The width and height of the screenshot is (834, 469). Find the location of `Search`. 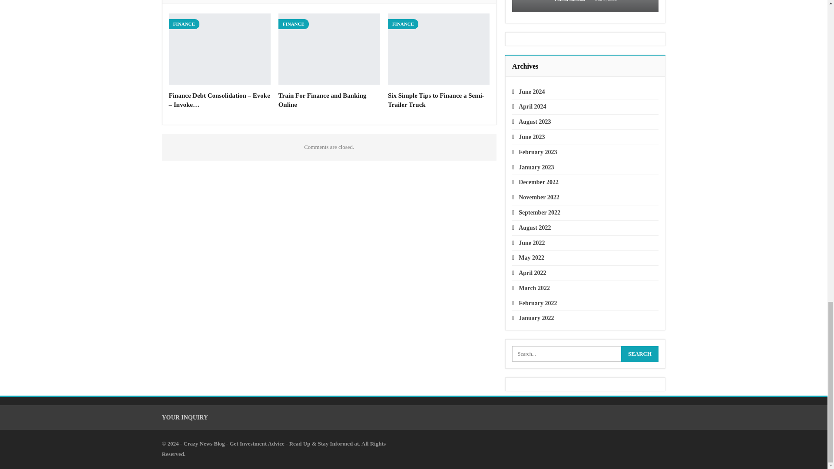

Search is located at coordinates (640, 353).